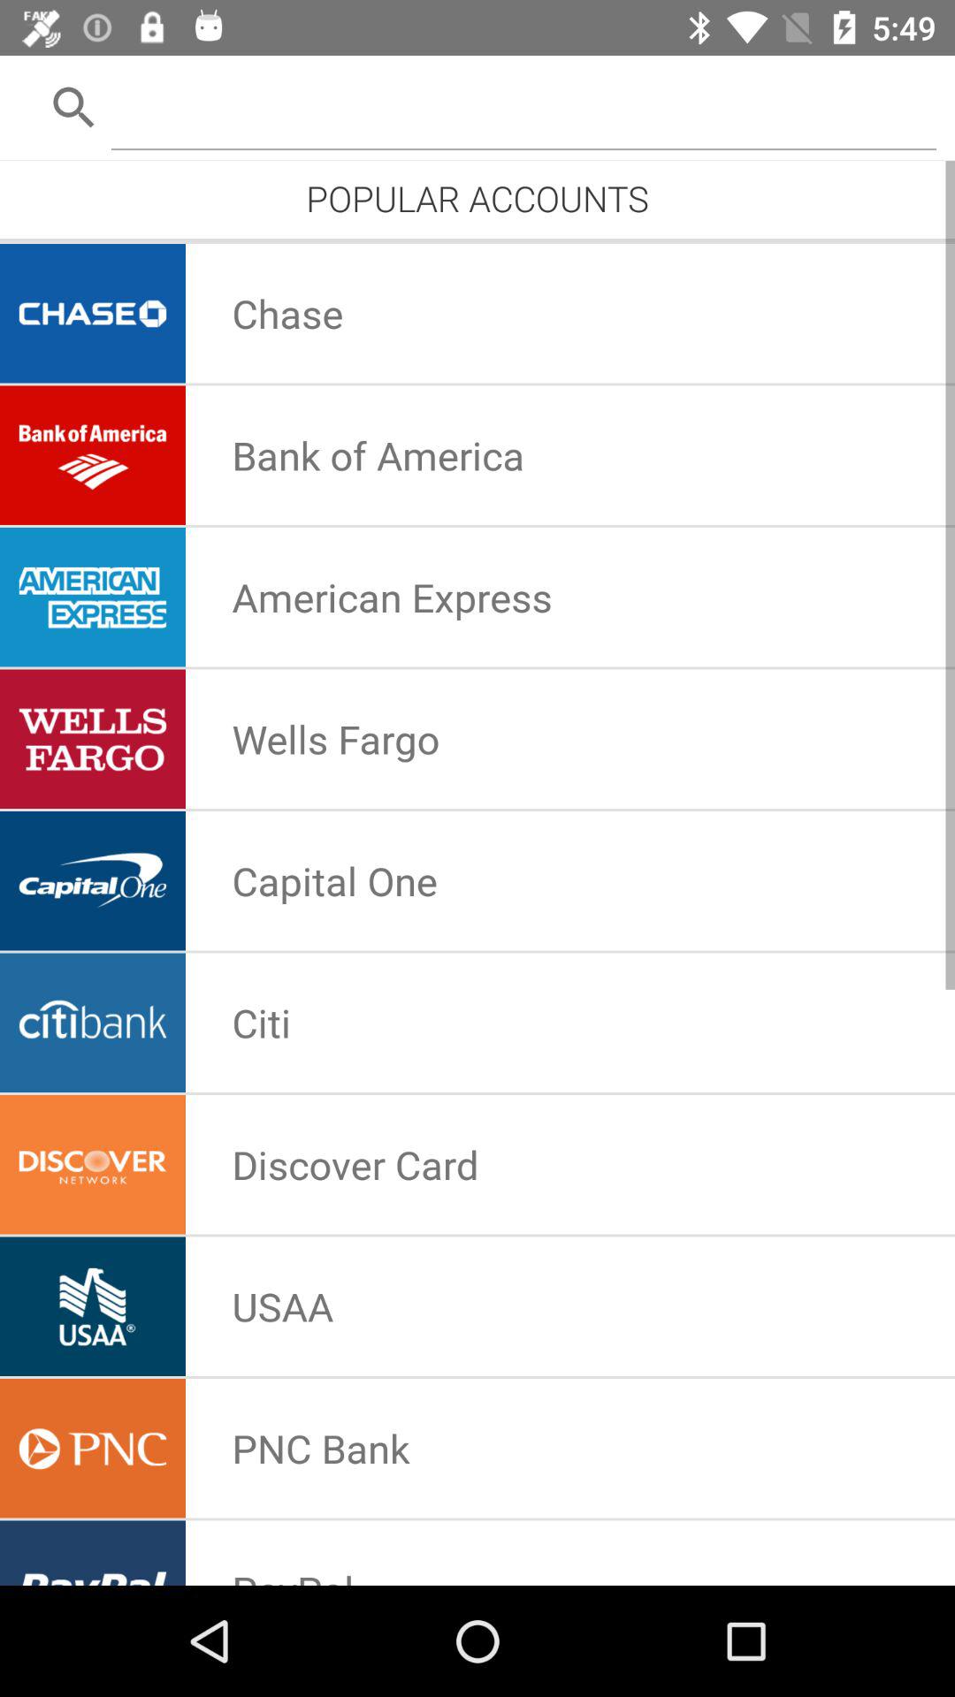 The height and width of the screenshot is (1697, 955). What do you see at coordinates (523, 106) in the screenshot?
I see `search bar` at bounding box center [523, 106].